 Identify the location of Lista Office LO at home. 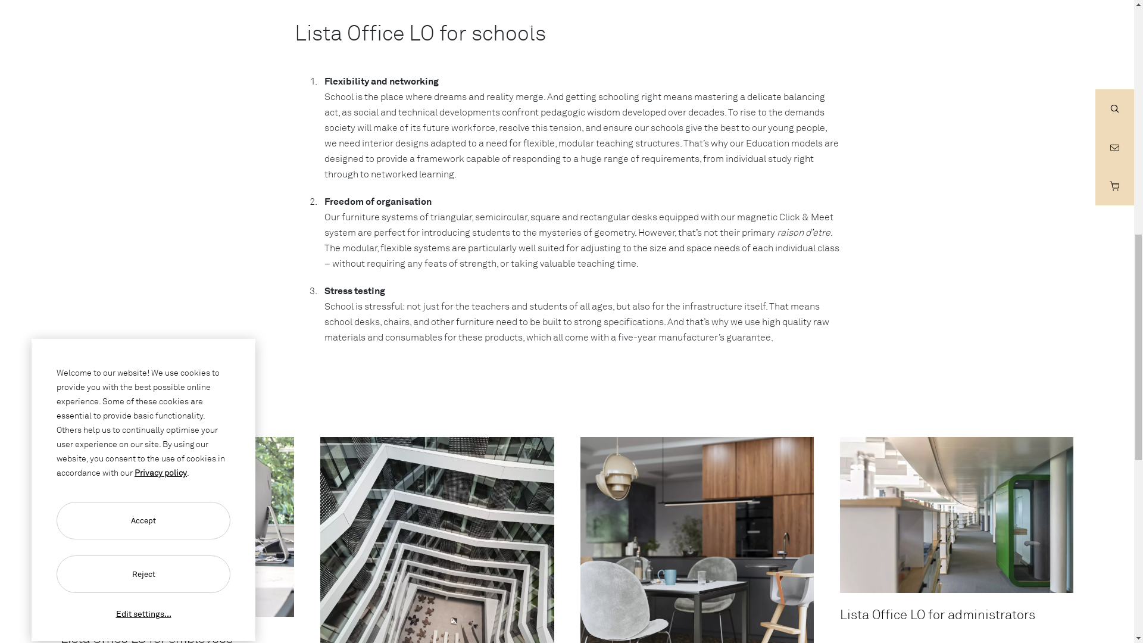
(696, 540).